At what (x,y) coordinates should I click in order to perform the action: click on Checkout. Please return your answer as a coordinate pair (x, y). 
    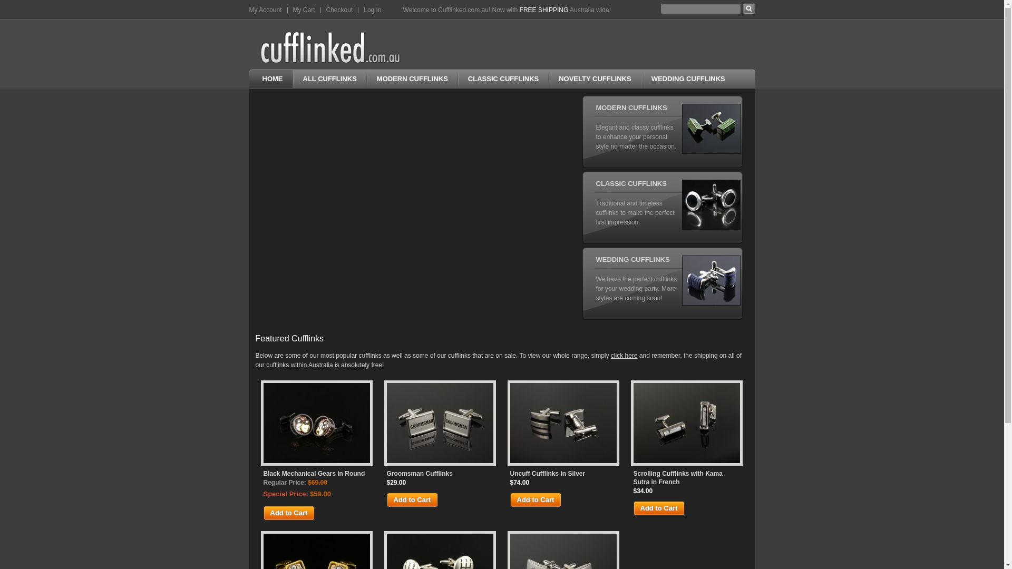
    Looking at the image, I should click on (339, 10).